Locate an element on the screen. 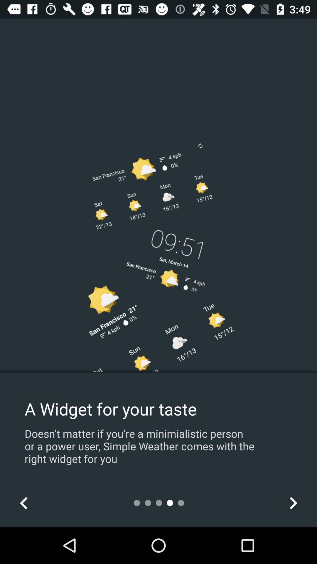  tap icon at the bottom right corner is located at coordinates (293, 503).